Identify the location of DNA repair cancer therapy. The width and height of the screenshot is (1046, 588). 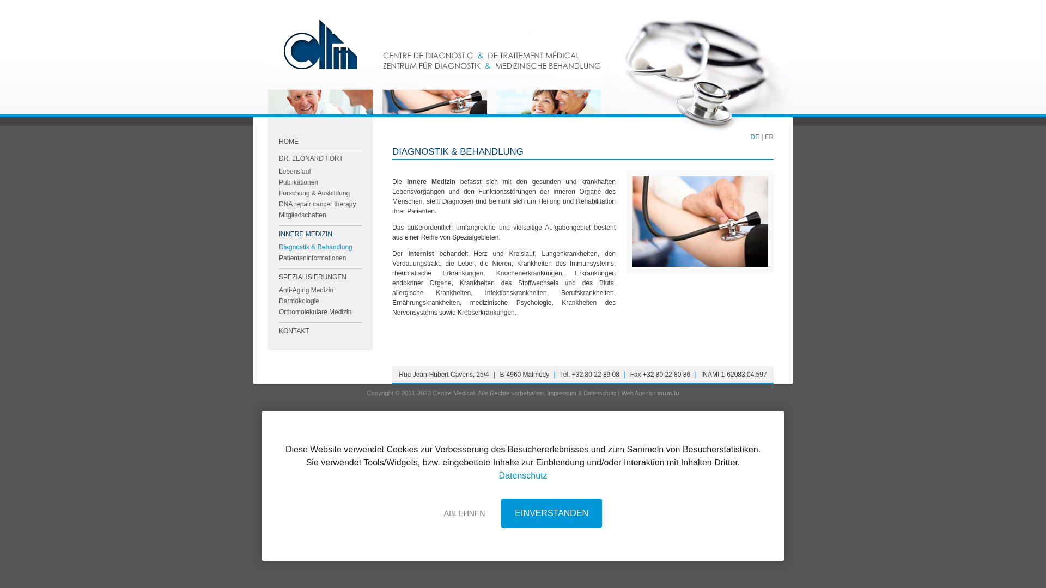
(317, 204).